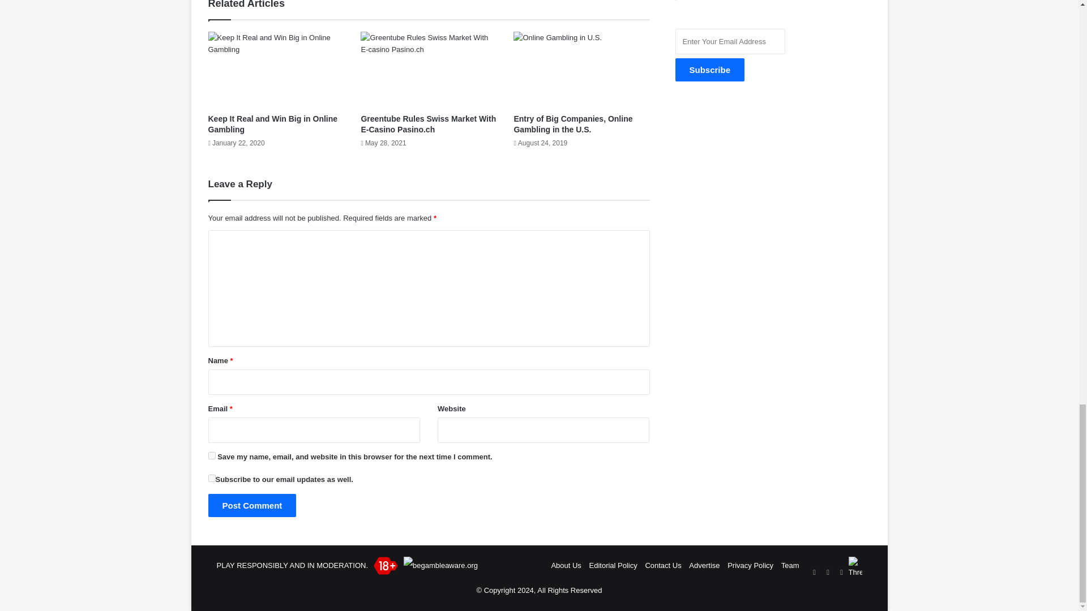 The height and width of the screenshot is (611, 1087). Describe the element at coordinates (253, 505) in the screenshot. I see `Post Comment` at that location.